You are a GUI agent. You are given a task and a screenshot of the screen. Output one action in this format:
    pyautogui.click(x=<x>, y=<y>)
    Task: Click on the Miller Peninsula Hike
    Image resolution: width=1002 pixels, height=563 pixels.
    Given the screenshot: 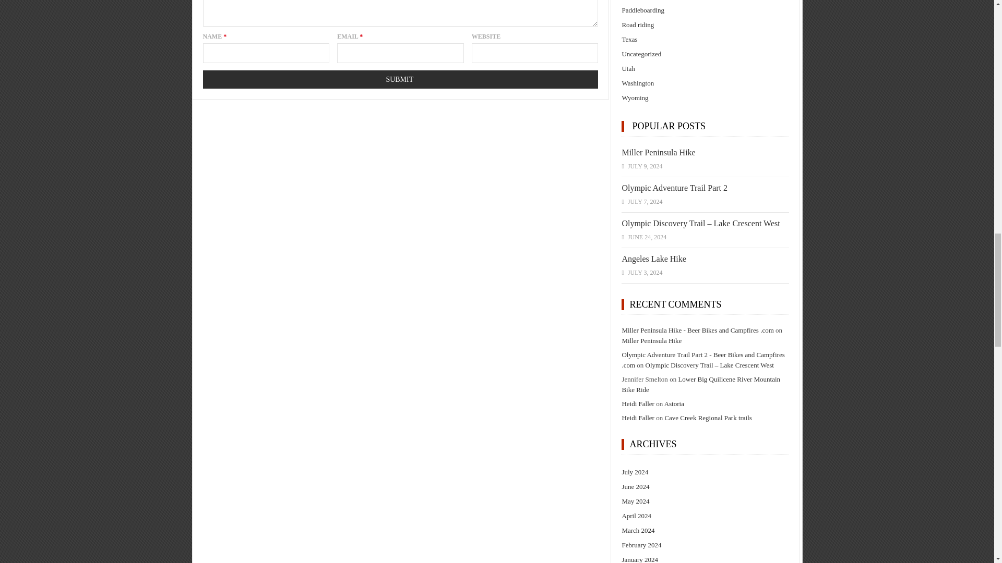 What is the action you would take?
    pyautogui.click(x=658, y=152)
    